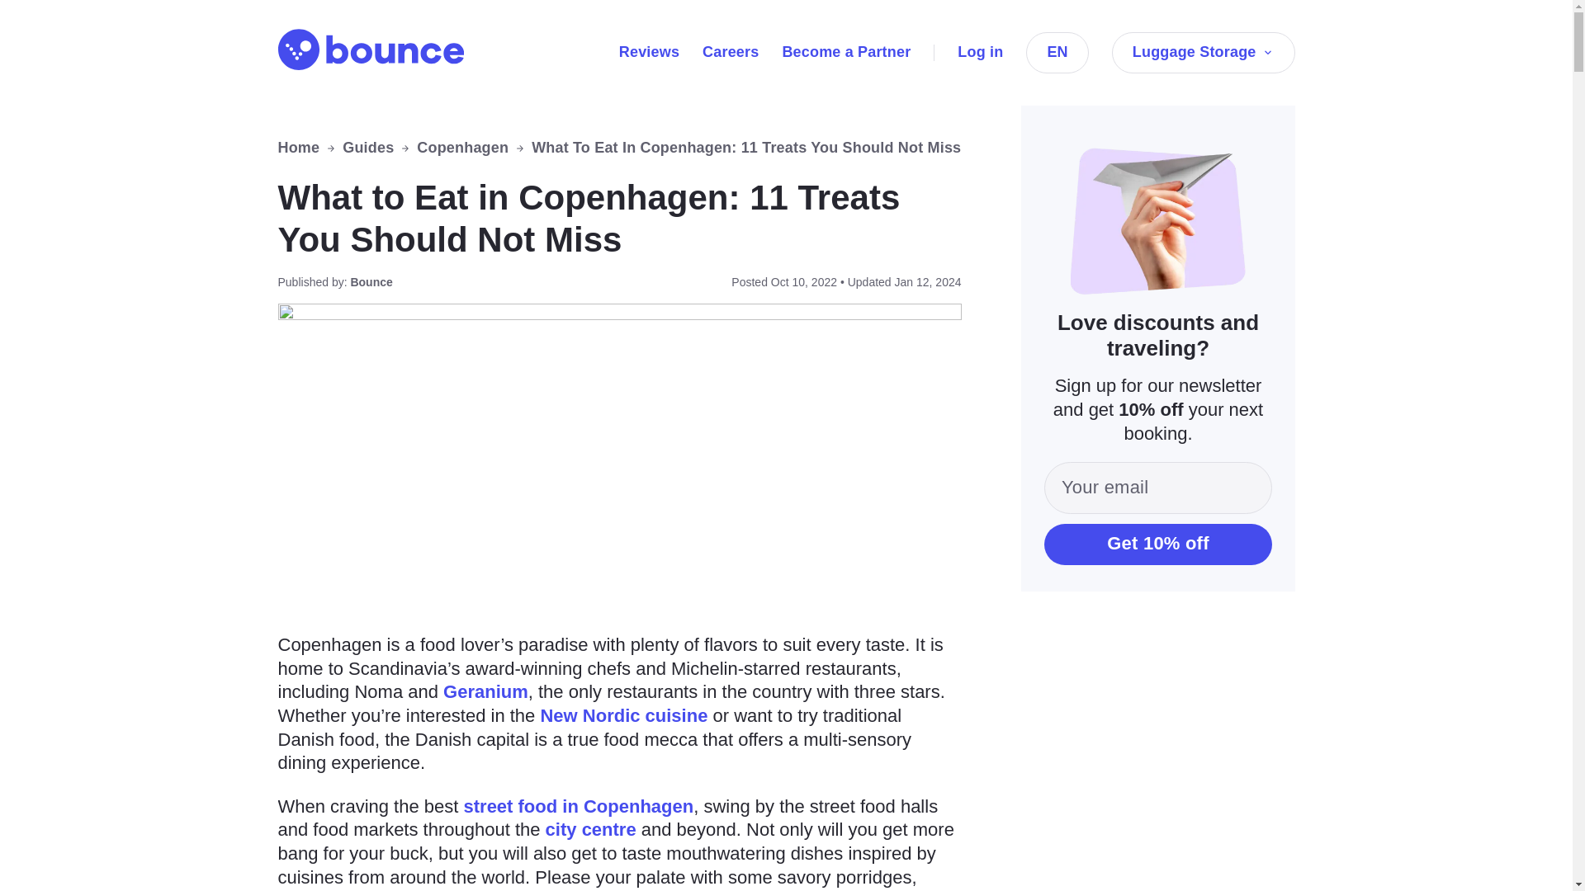  What do you see at coordinates (485, 691) in the screenshot?
I see `Geranium` at bounding box center [485, 691].